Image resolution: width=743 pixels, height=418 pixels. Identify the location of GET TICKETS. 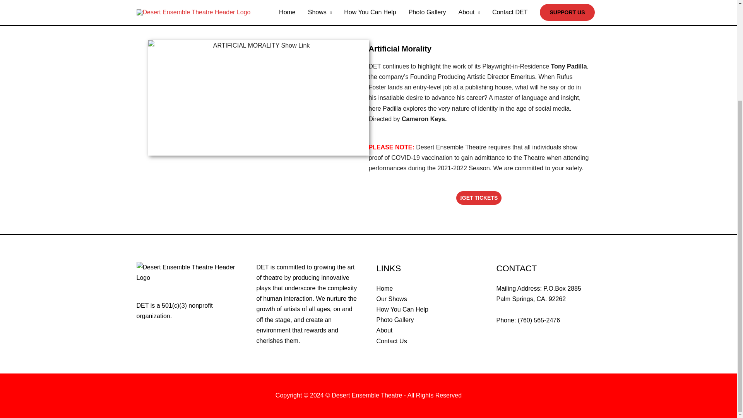
(479, 198).